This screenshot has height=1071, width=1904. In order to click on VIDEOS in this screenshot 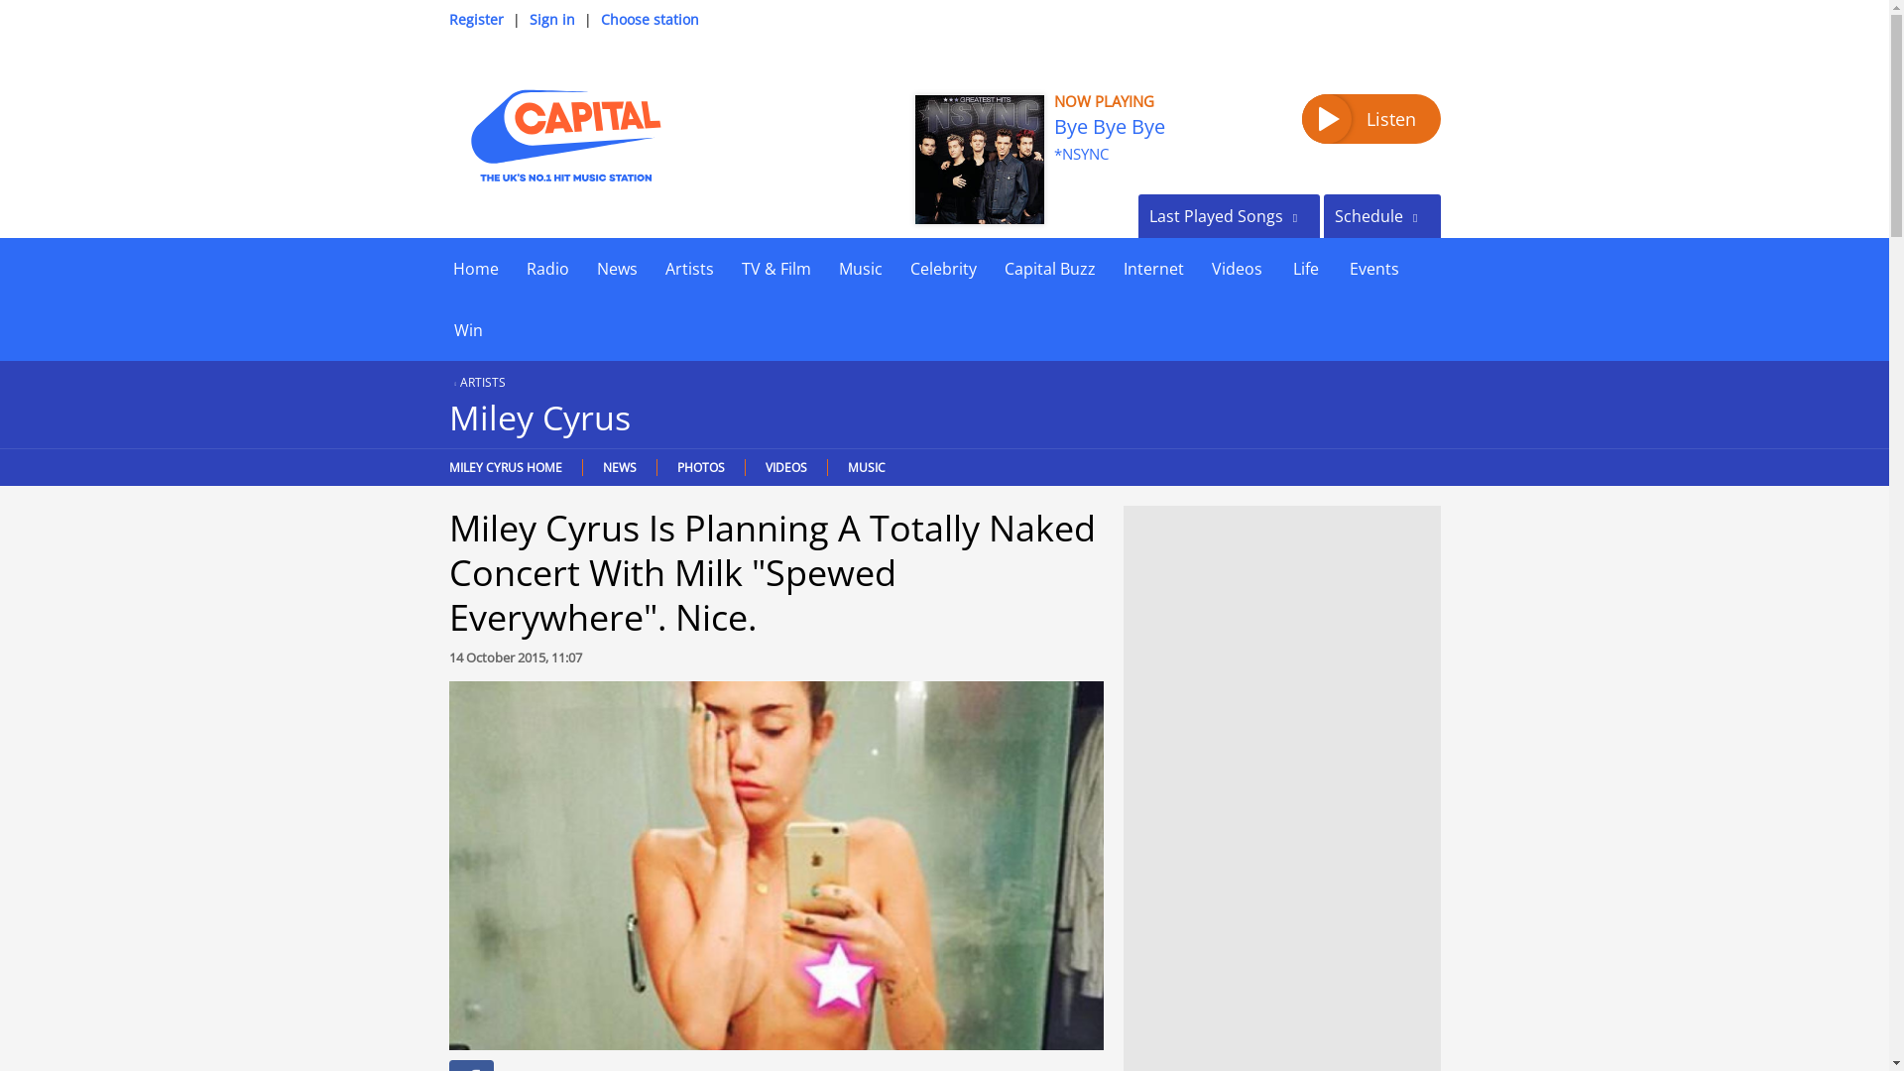, I will do `click(785, 467)`.